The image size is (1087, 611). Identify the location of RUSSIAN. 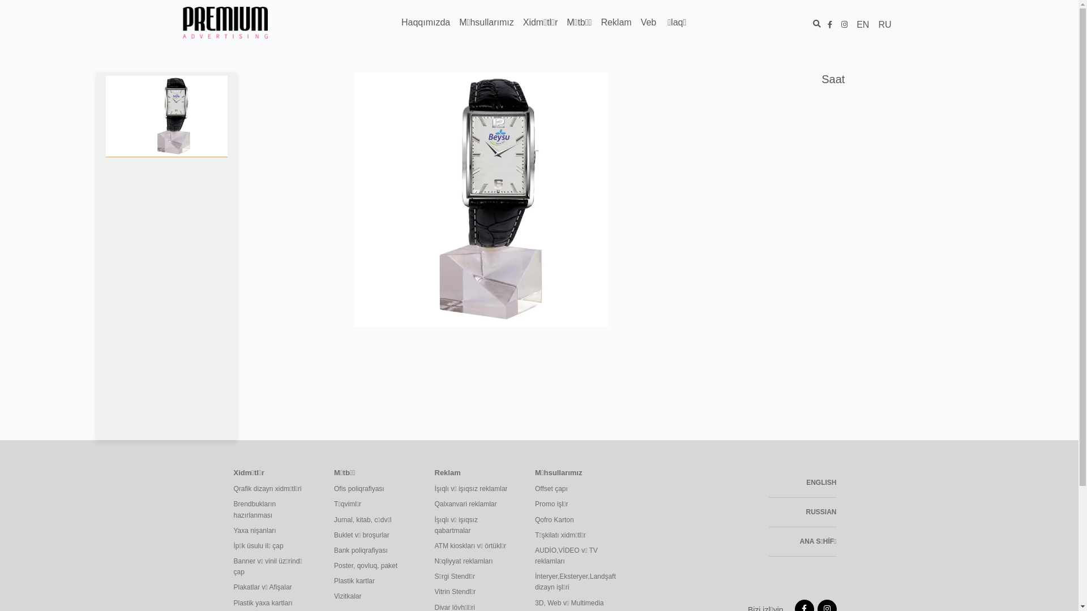
(803, 513).